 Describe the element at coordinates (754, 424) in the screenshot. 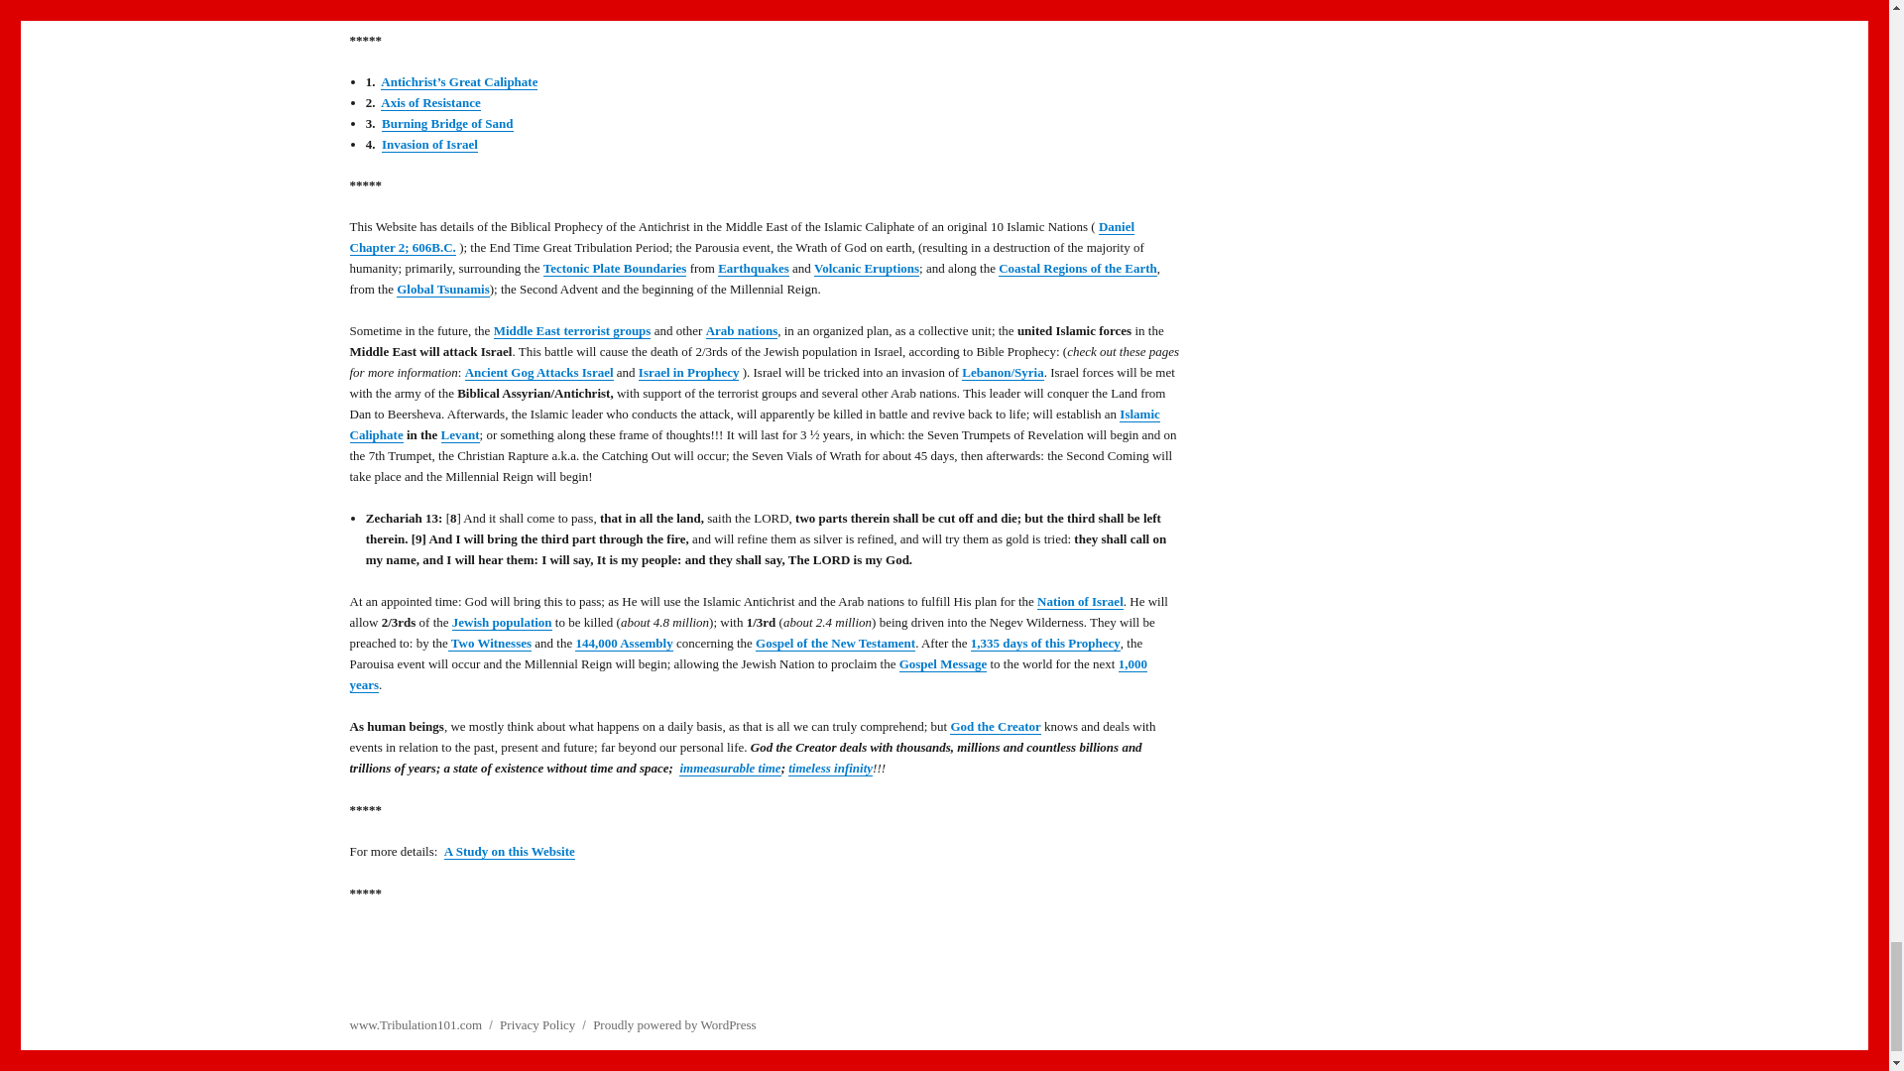

I see `Islamic Caliphate` at that location.